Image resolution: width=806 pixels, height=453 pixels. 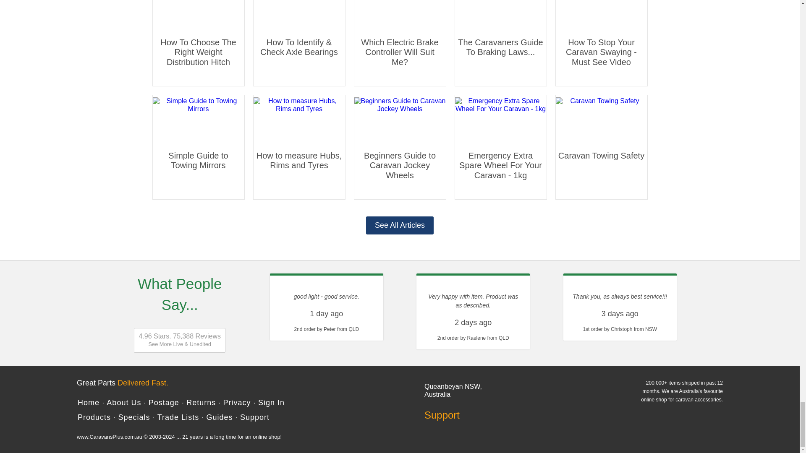 I want to click on Trade Lists, so click(x=178, y=417).